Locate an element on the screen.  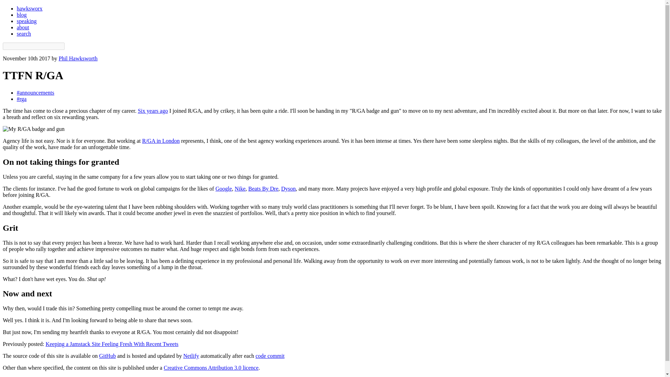
Keeping a Jamstack Site Feeling Fresh With Recent Tweets is located at coordinates (112, 344).